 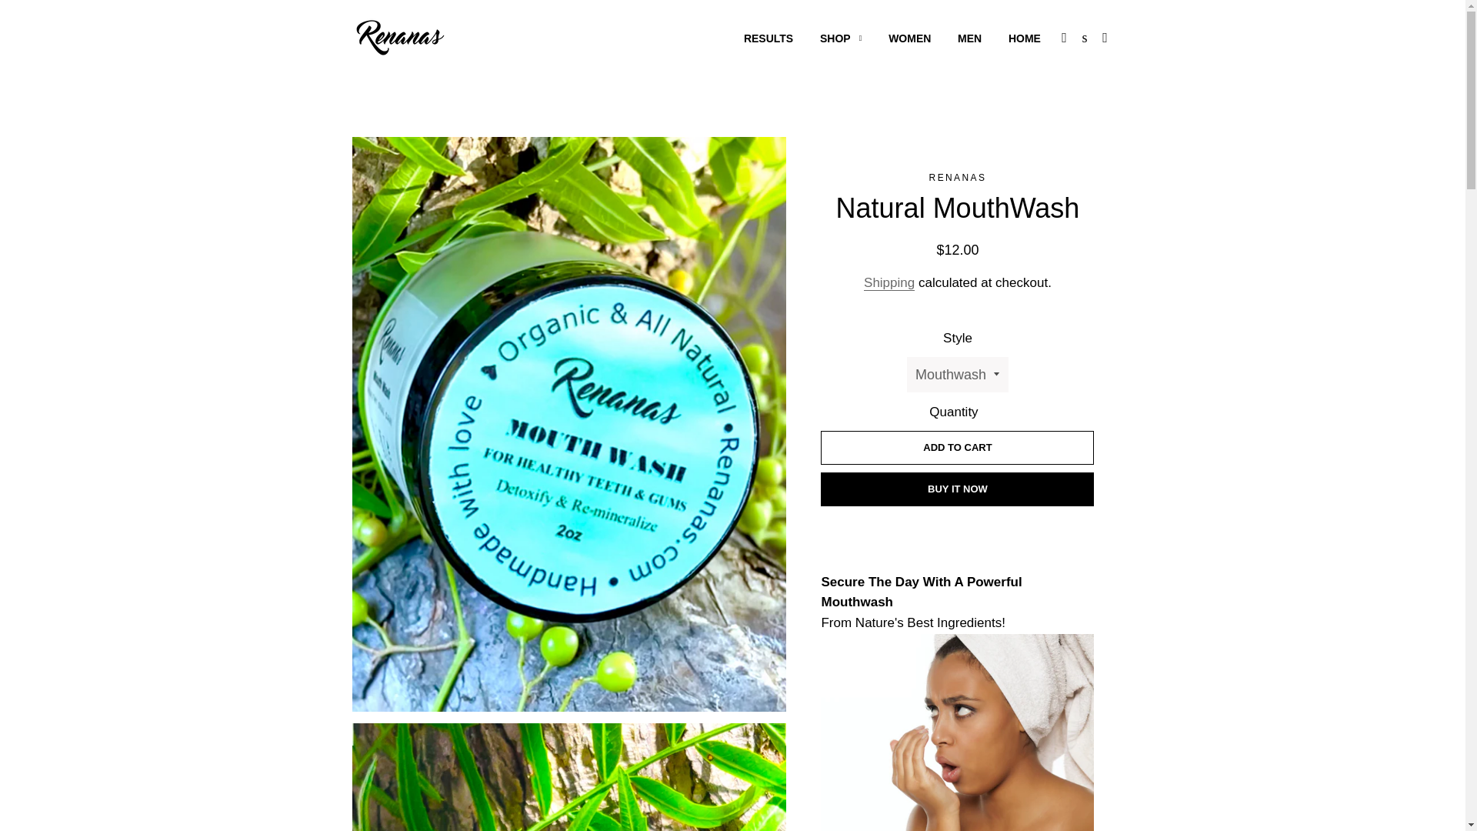 What do you see at coordinates (889, 283) in the screenshot?
I see `Shipping` at bounding box center [889, 283].